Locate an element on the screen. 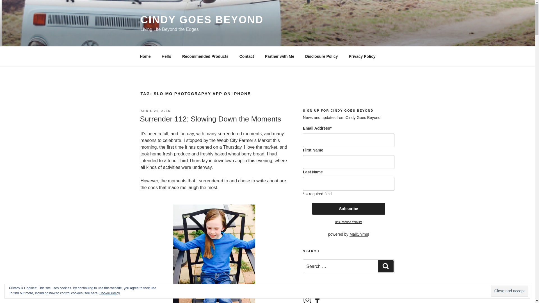 The image size is (539, 303). Surrender 112: Slowing Down the Moments is located at coordinates (210, 119).